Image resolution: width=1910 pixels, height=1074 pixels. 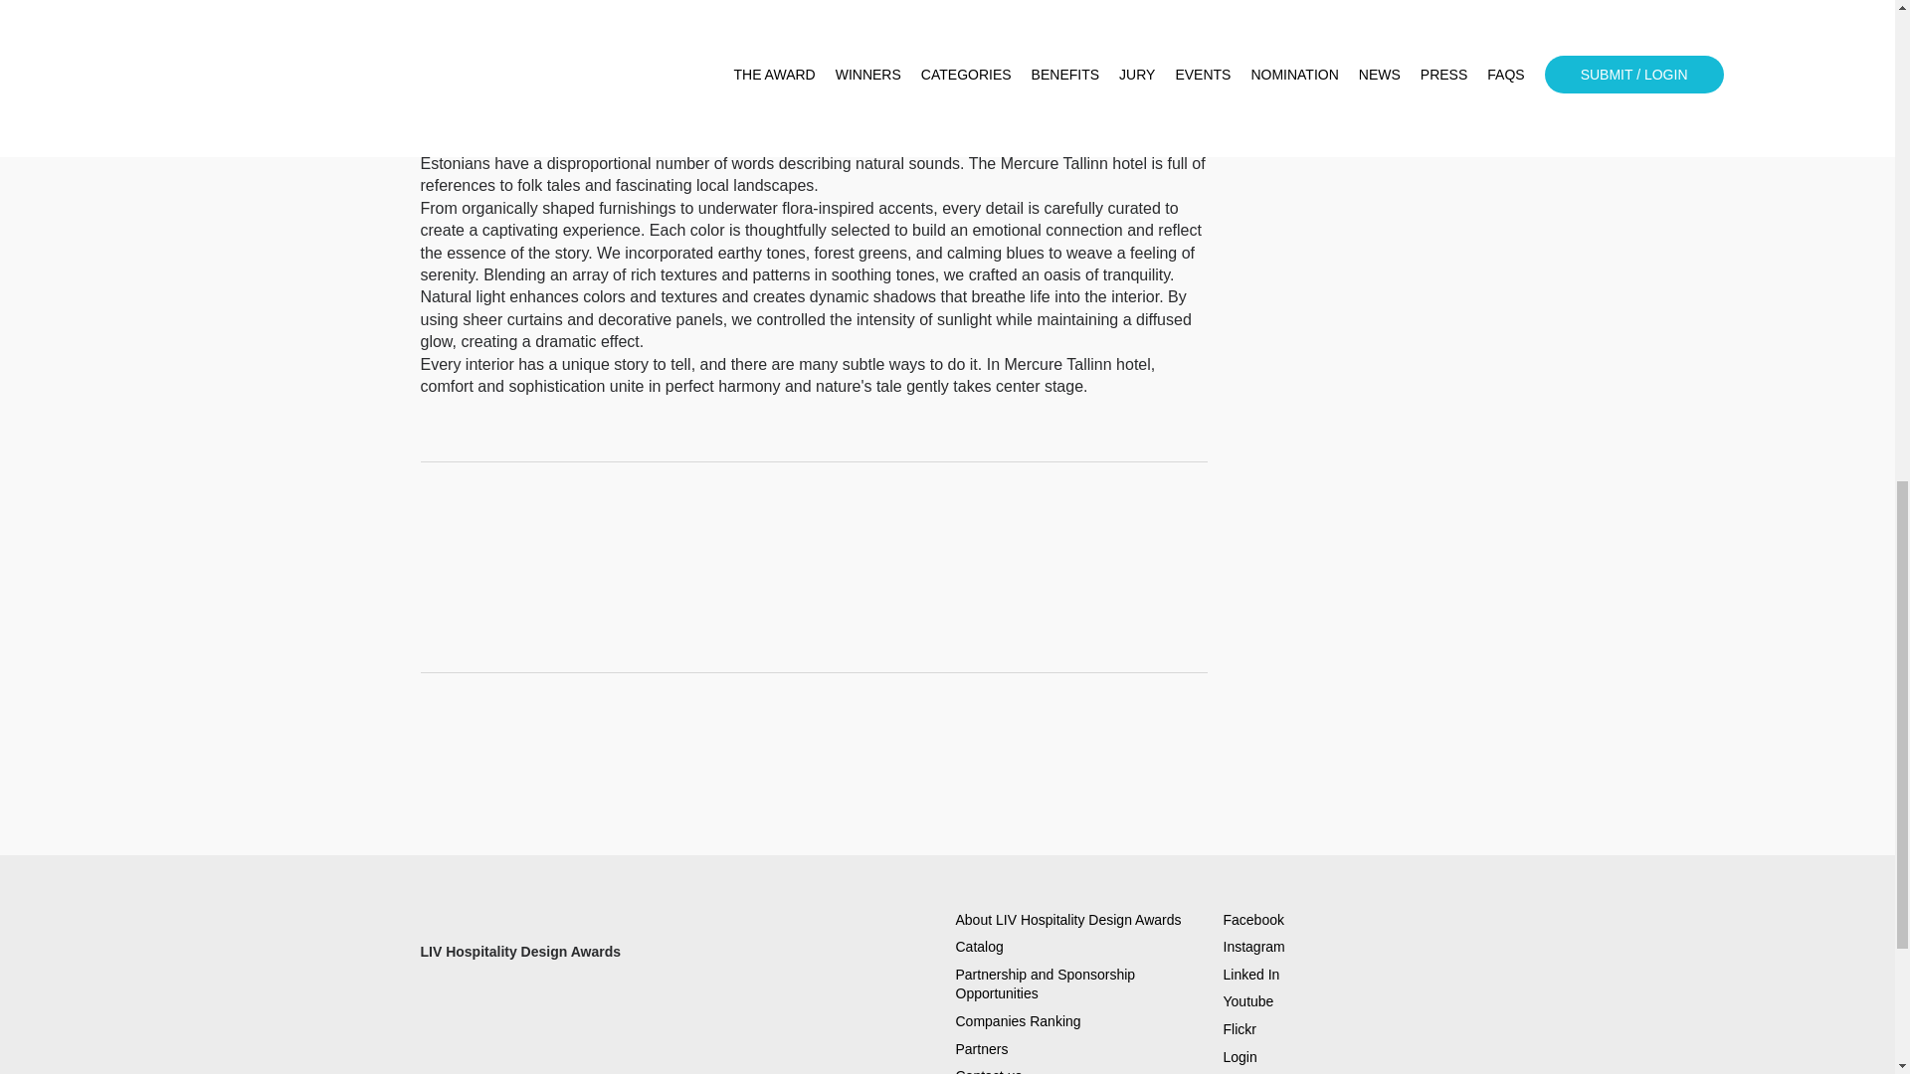 I want to click on Companies Ranking, so click(x=1018, y=1020).